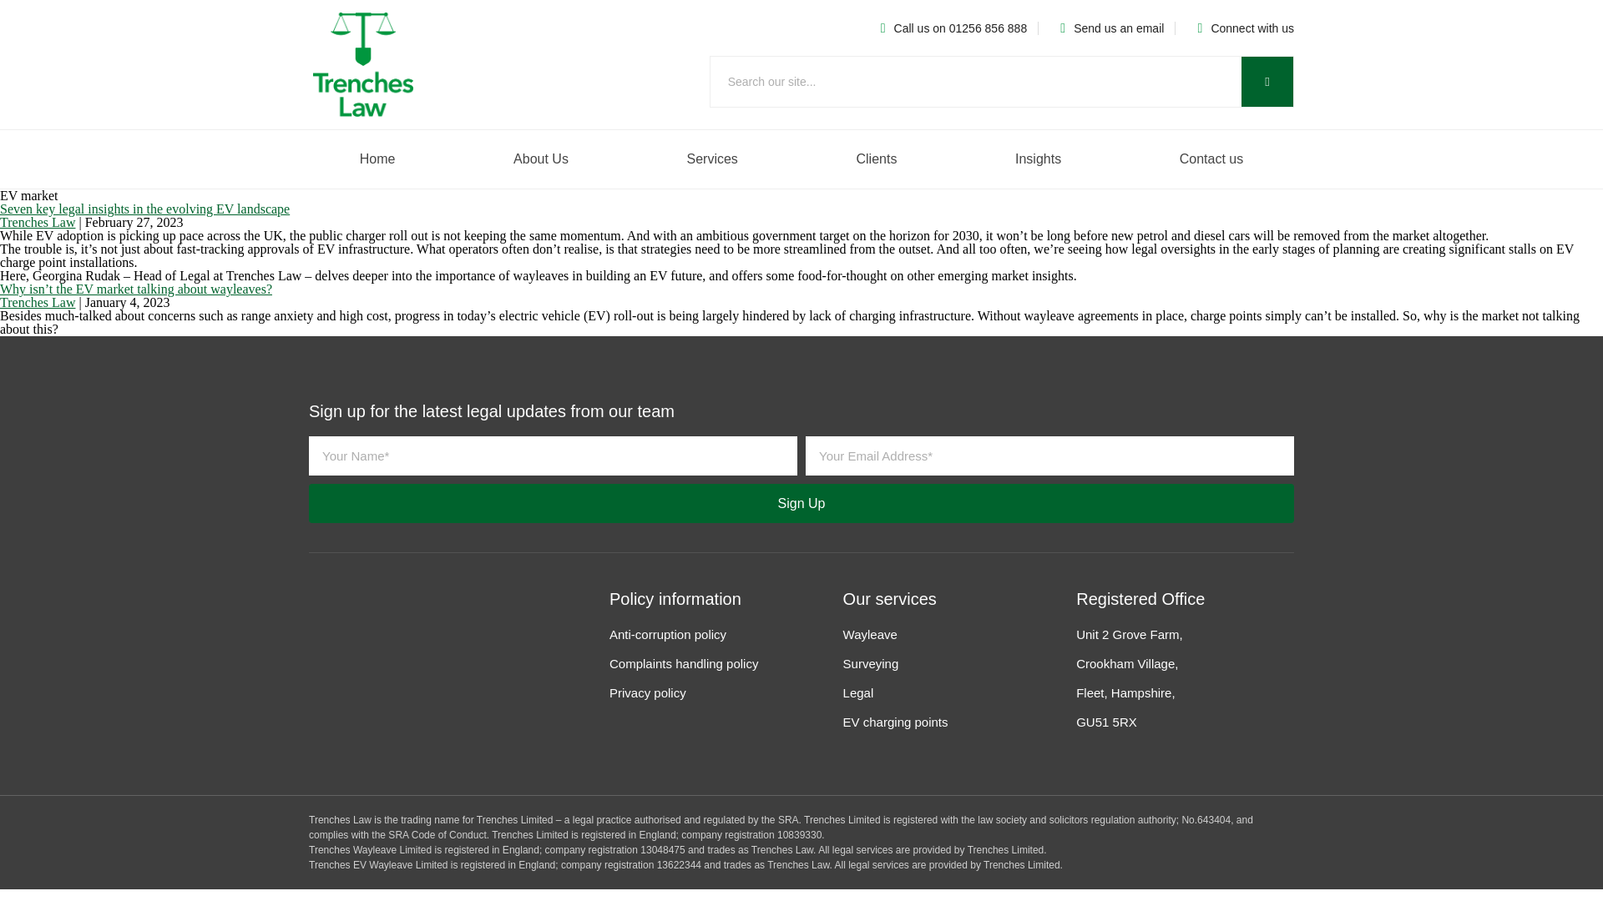  I want to click on Posts by Trenches Law, so click(38, 222).